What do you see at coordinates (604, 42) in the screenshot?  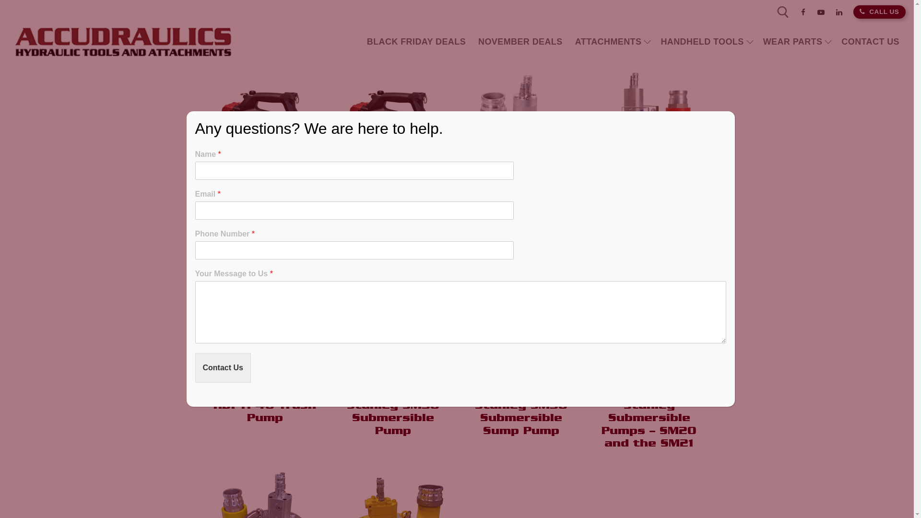 I see `ATTACHMENTS
 ` at bounding box center [604, 42].